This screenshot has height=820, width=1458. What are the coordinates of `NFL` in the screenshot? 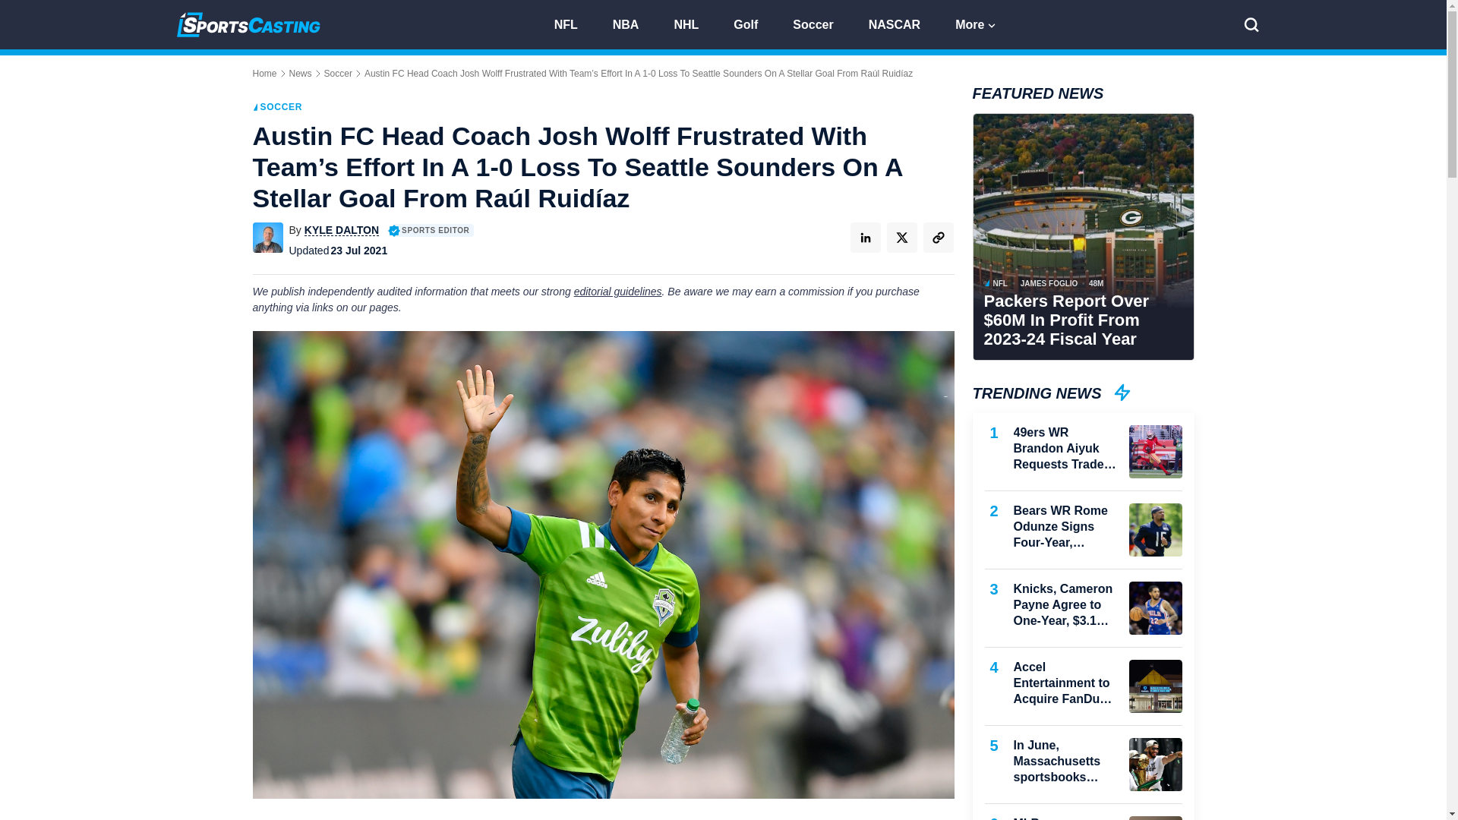 It's located at (573, 23).